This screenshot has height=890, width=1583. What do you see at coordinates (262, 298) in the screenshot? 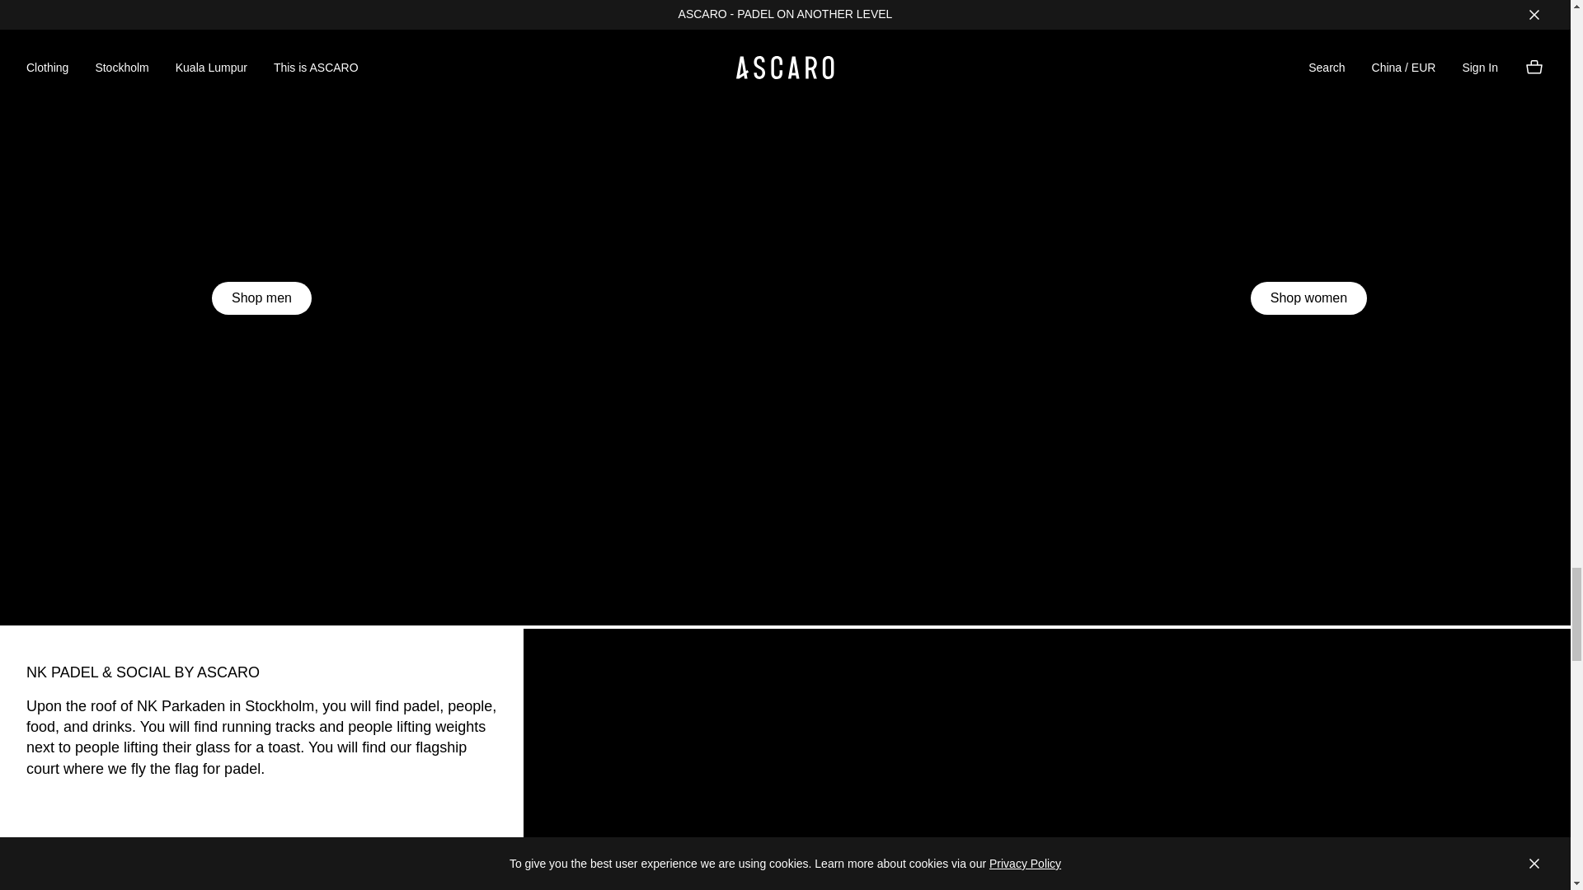
I see `Shop men` at bounding box center [262, 298].